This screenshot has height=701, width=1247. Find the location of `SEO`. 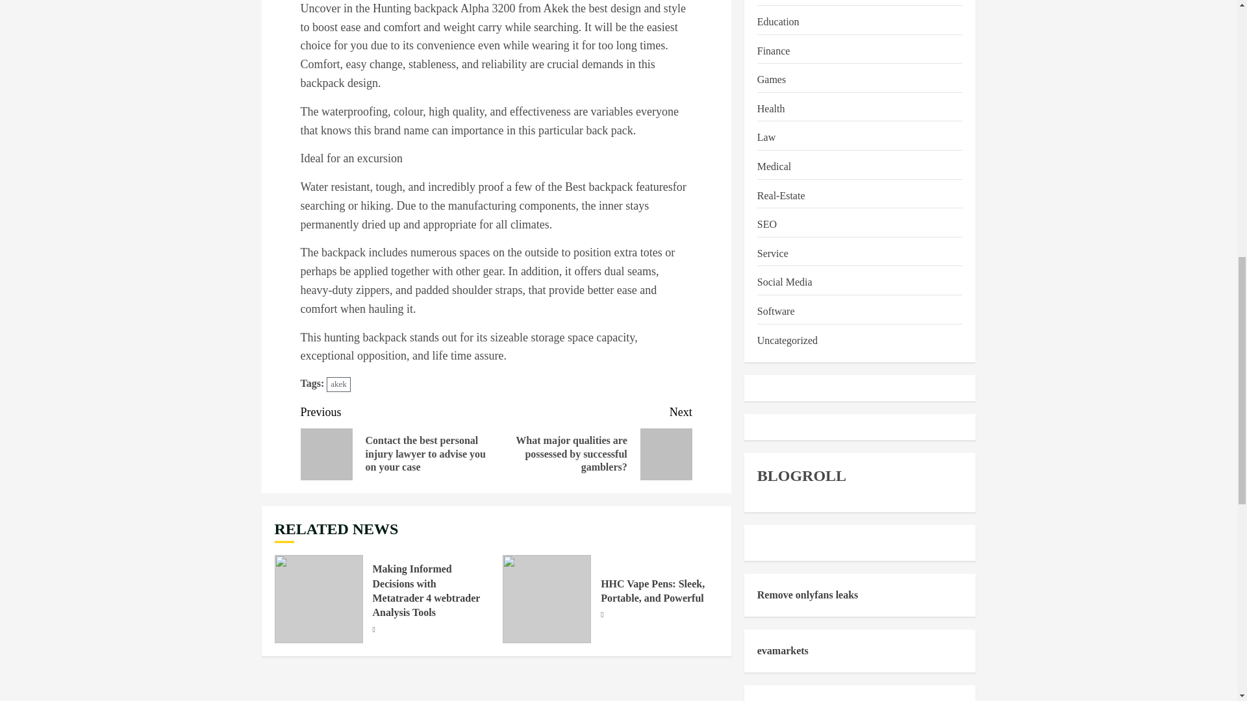

SEO is located at coordinates (766, 225).